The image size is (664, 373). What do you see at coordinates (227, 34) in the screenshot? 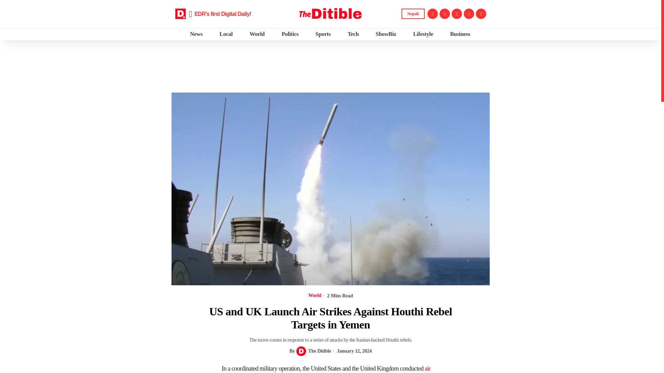
I see `Local` at bounding box center [227, 34].